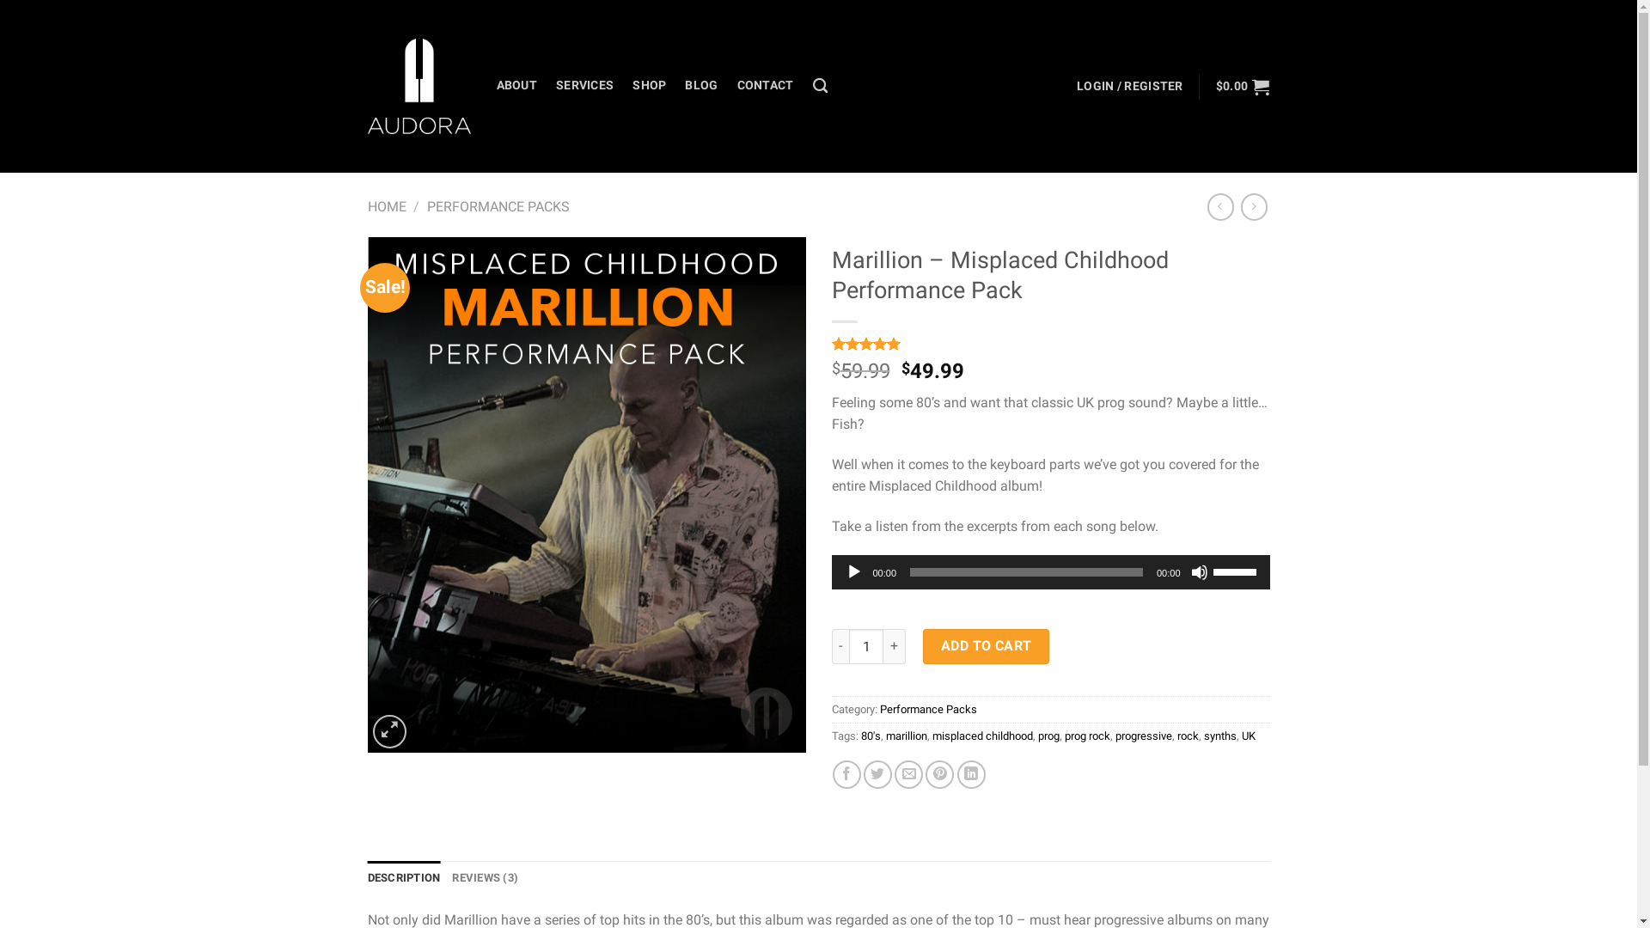 This screenshot has height=928, width=1650. What do you see at coordinates (587, 495) in the screenshot?
I see `MisplacedMarillionPerfPack` at bounding box center [587, 495].